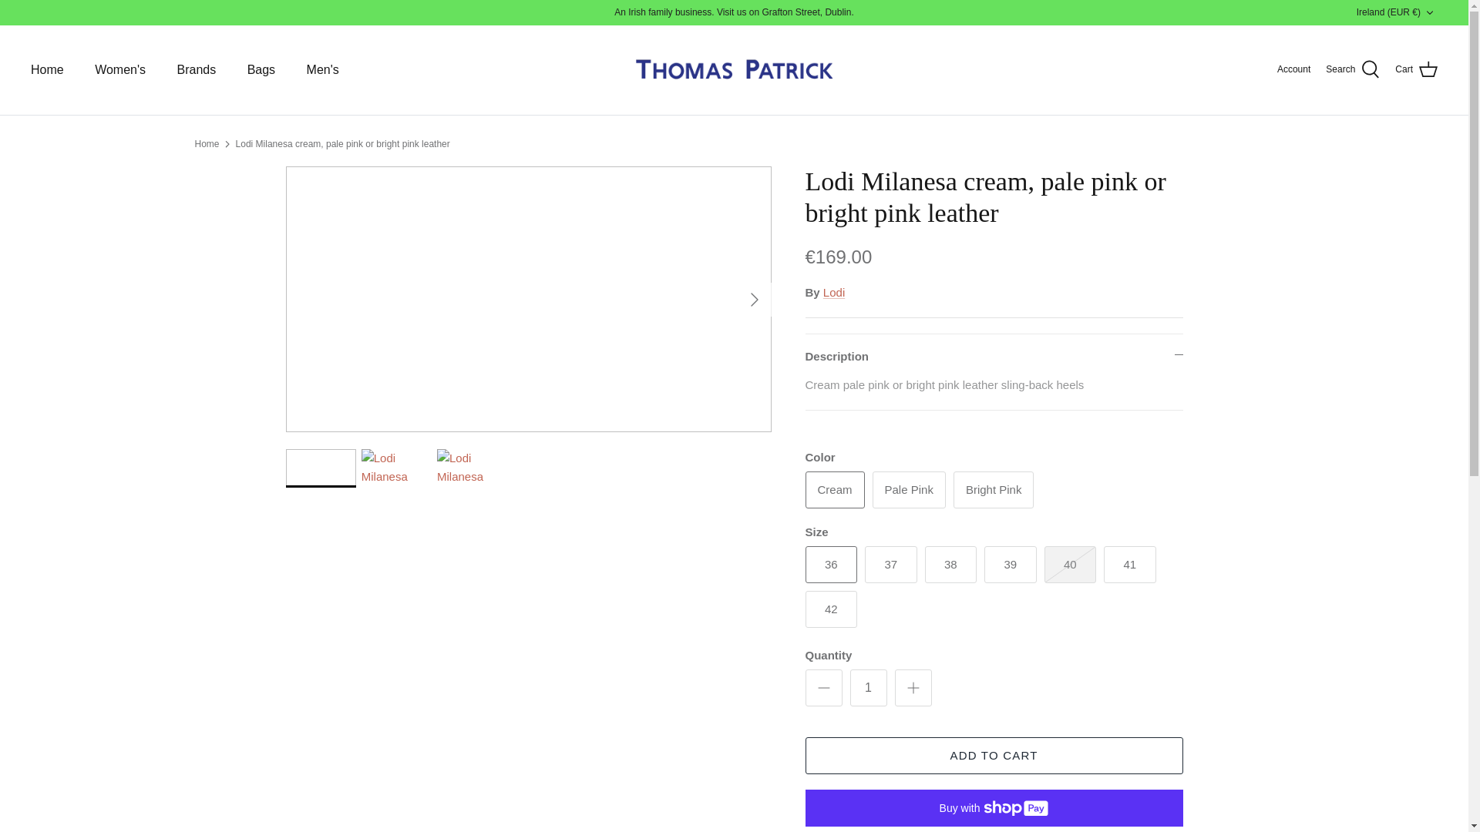 Image resolution: width=1480 pixels, height=832 pixels. Describe the element at coordinates (1429, 12) in the screenshot. I see `Down` at that location.